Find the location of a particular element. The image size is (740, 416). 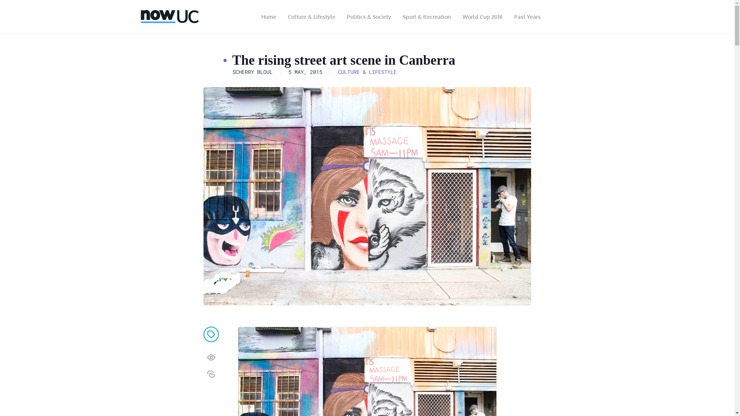

NowUC is located at coordinates (170, 17).